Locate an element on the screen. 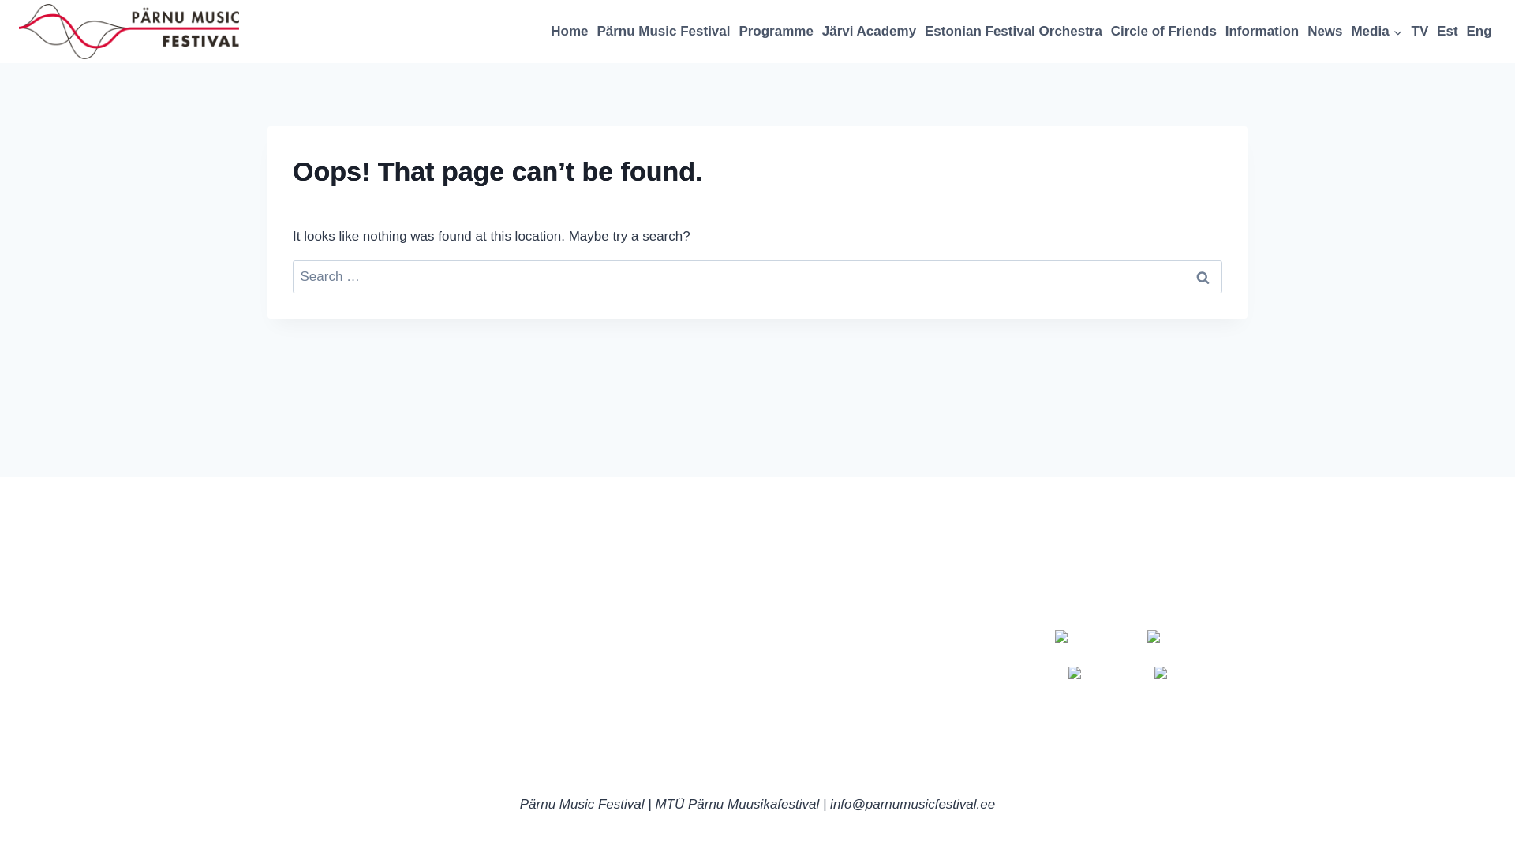  News is located at coordinates (1324, 32).